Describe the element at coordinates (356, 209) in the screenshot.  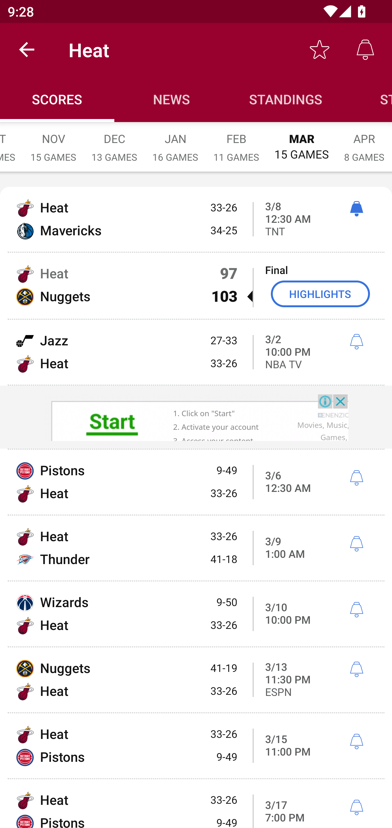
I see `ì` at that location.